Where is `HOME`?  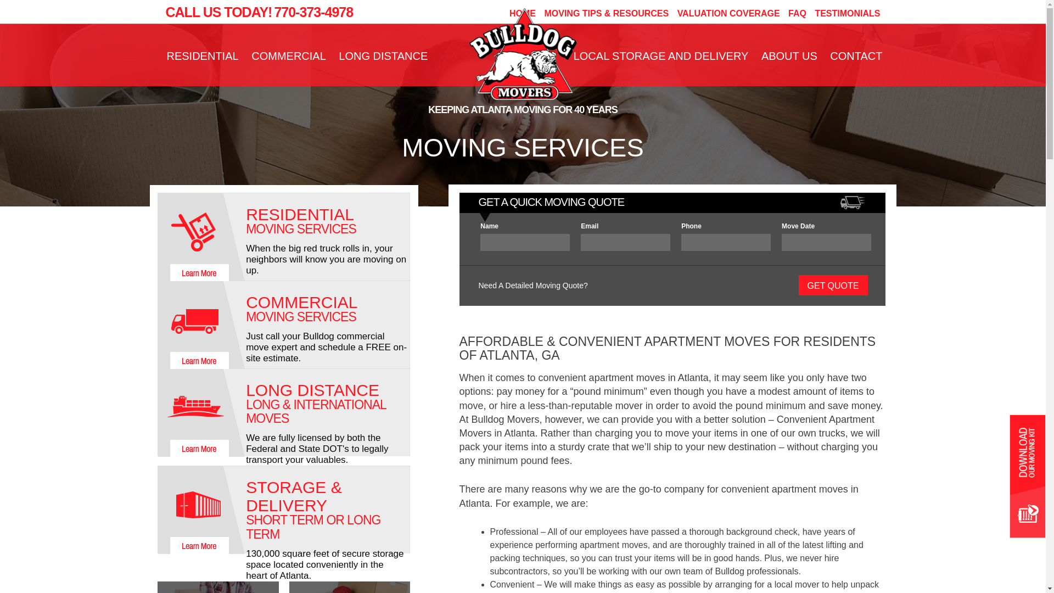
HOME is located at coordinates (522, 13).